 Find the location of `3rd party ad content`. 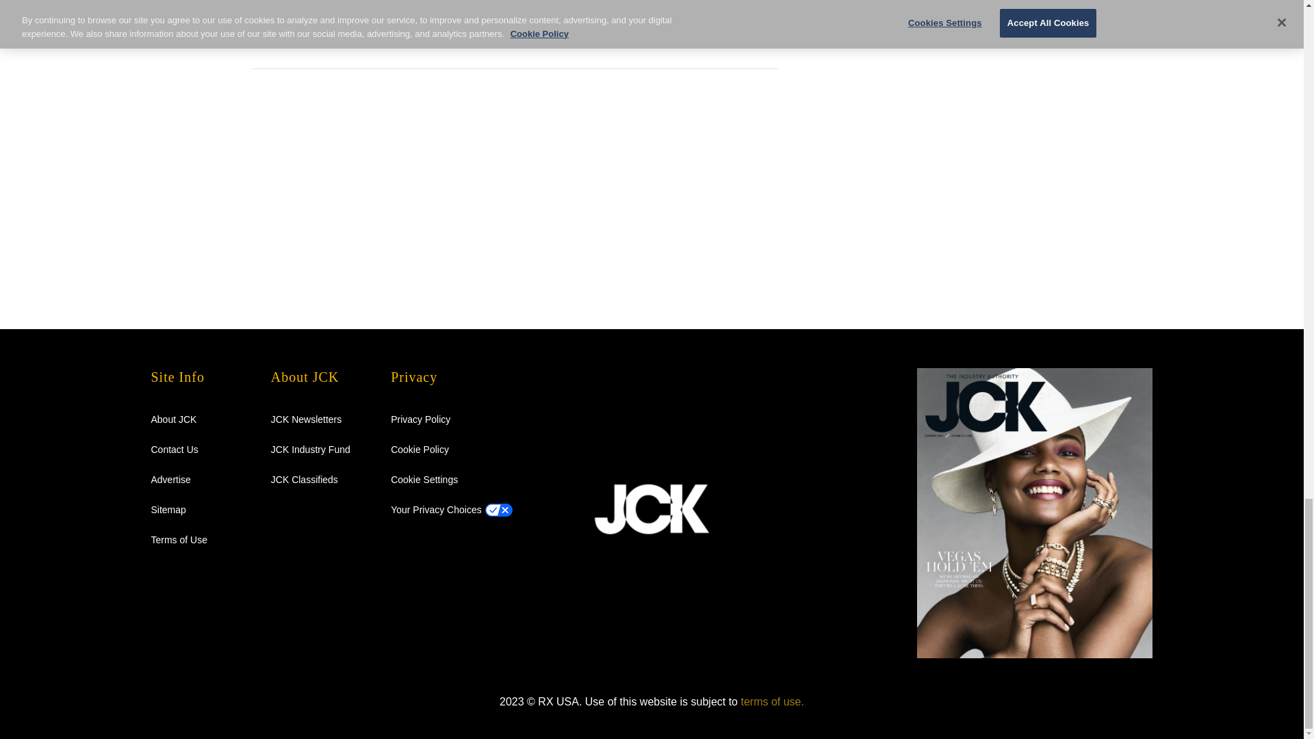

3rd party ad content is located at coordinates (936, 21).